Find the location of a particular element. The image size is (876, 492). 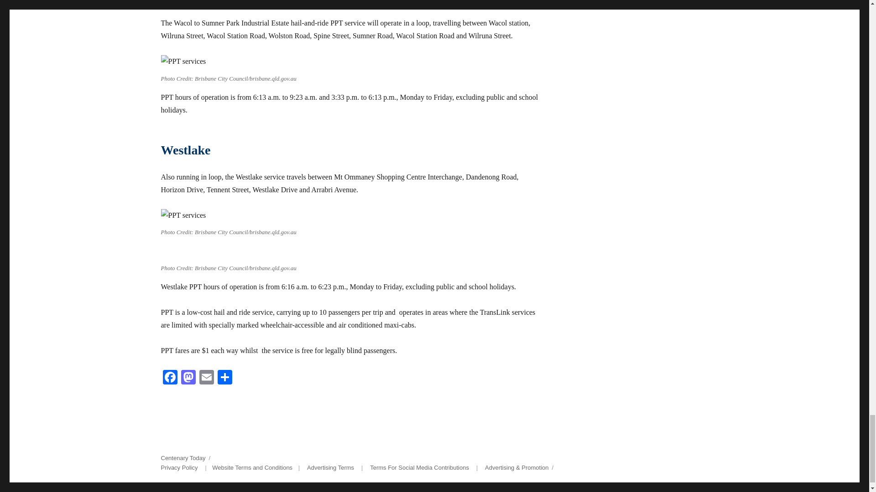

Facebook is located at coordinates (169, 378).